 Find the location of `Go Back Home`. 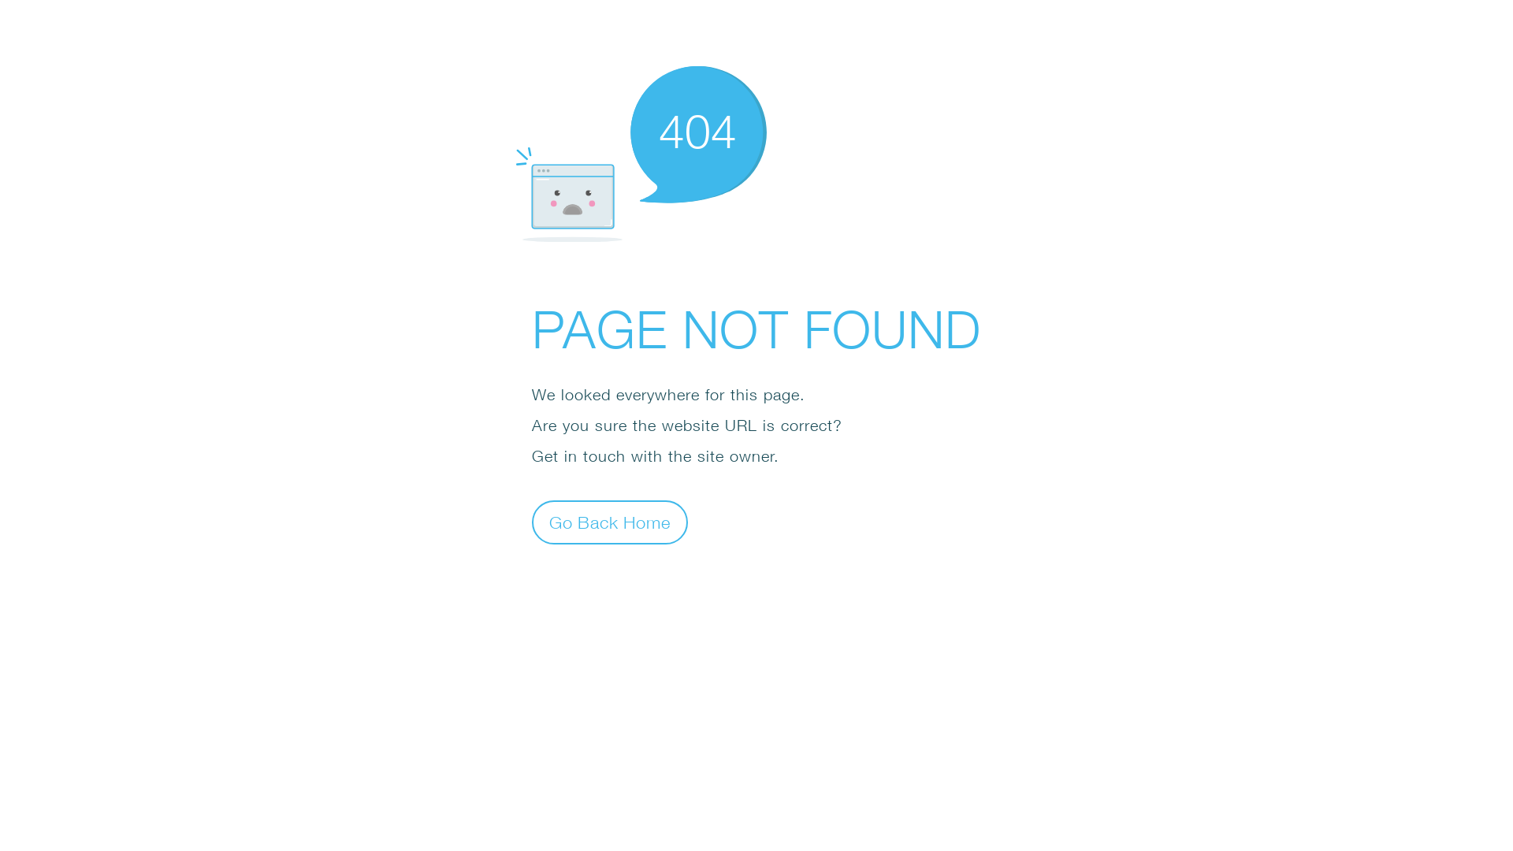

Go Back Home is located at coordinates (610, 522).